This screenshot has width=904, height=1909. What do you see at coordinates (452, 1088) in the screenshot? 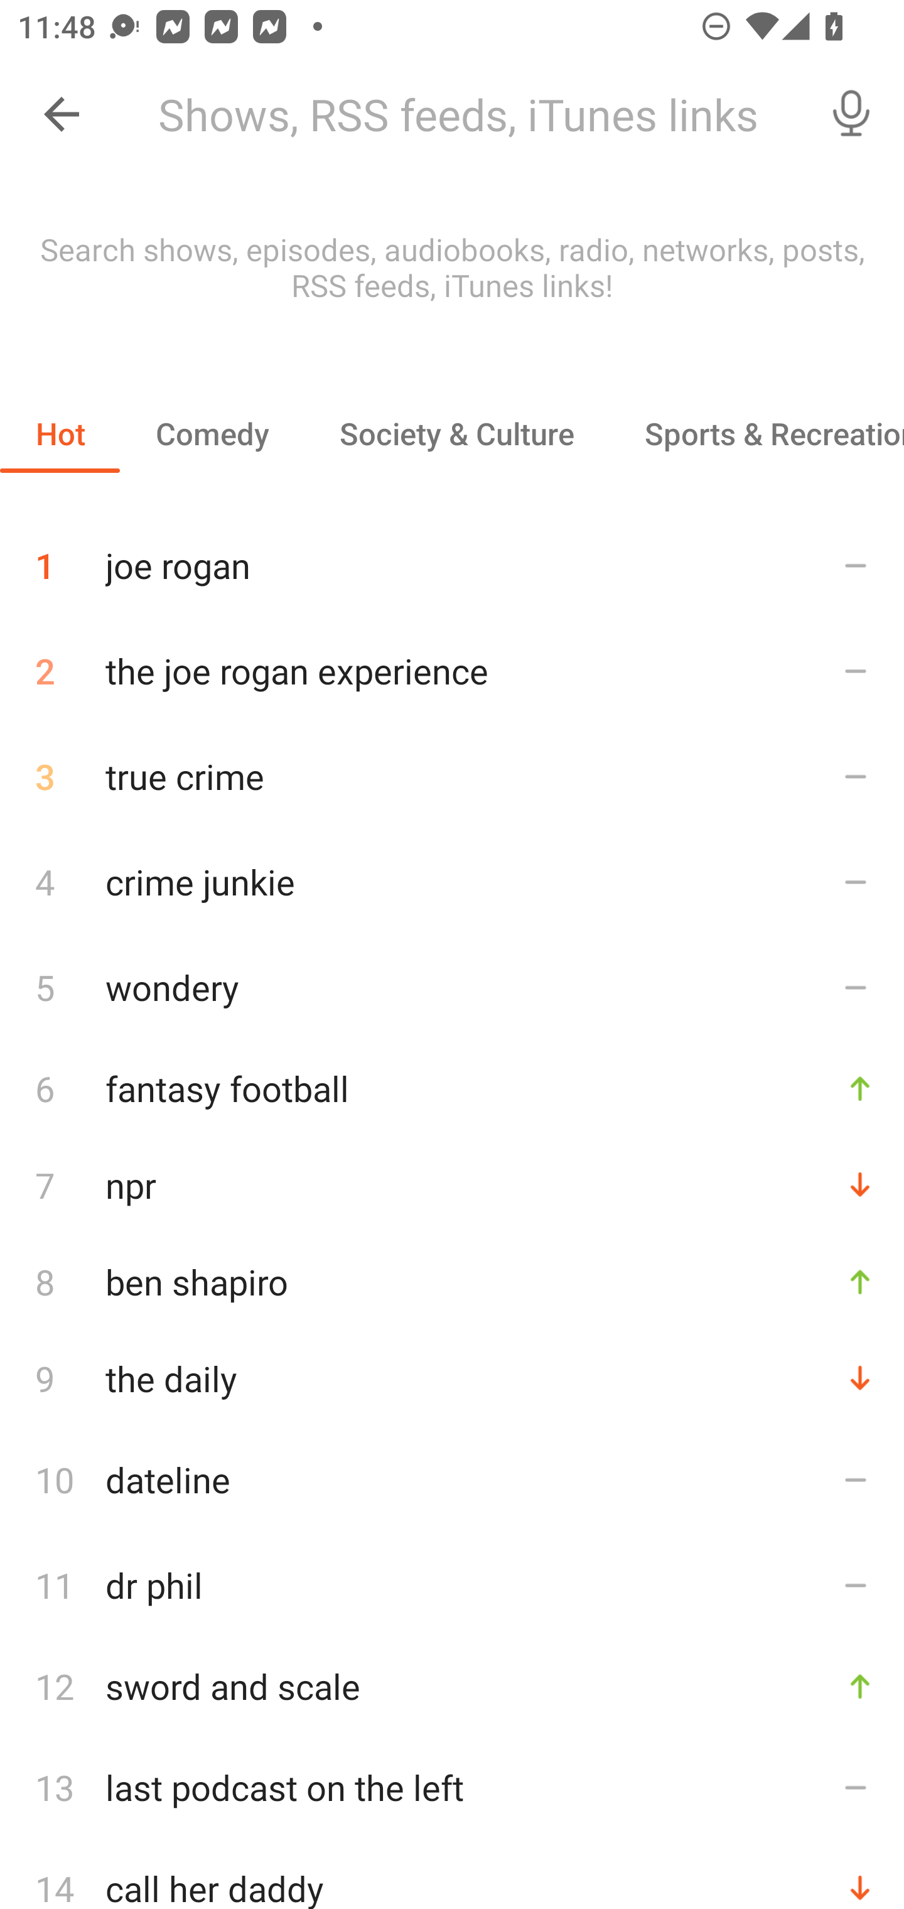
I see `6 fantasy football` at bounding box center [452, 1088].